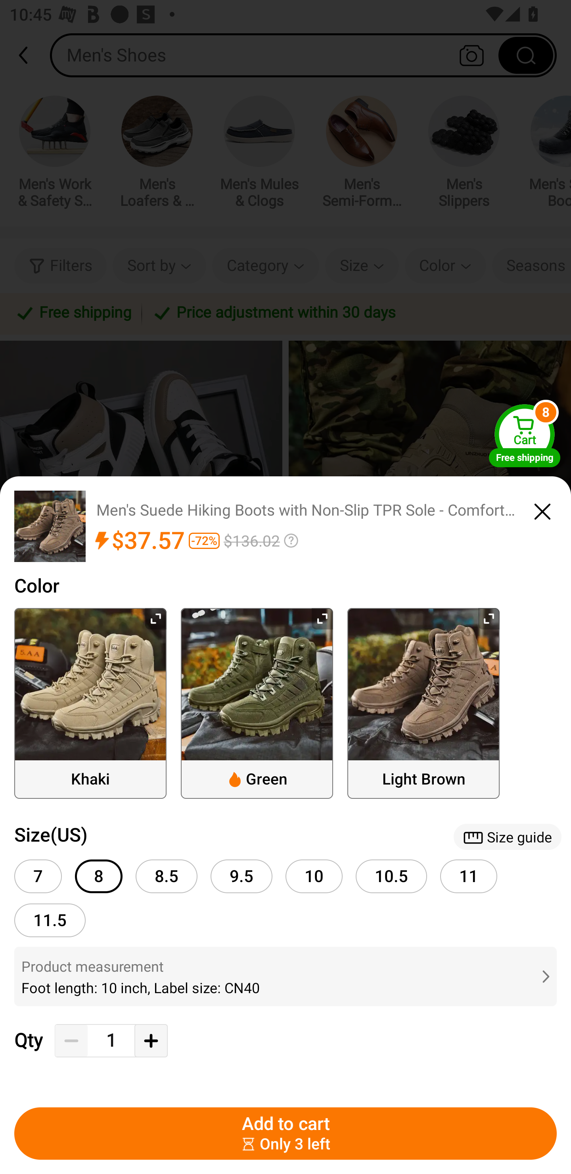 This screenshot has width=571, height=1174. What do you see at coordinates (167, 876) in the screenshot?
I see ` 8.5` at bounding box center [167, 876].